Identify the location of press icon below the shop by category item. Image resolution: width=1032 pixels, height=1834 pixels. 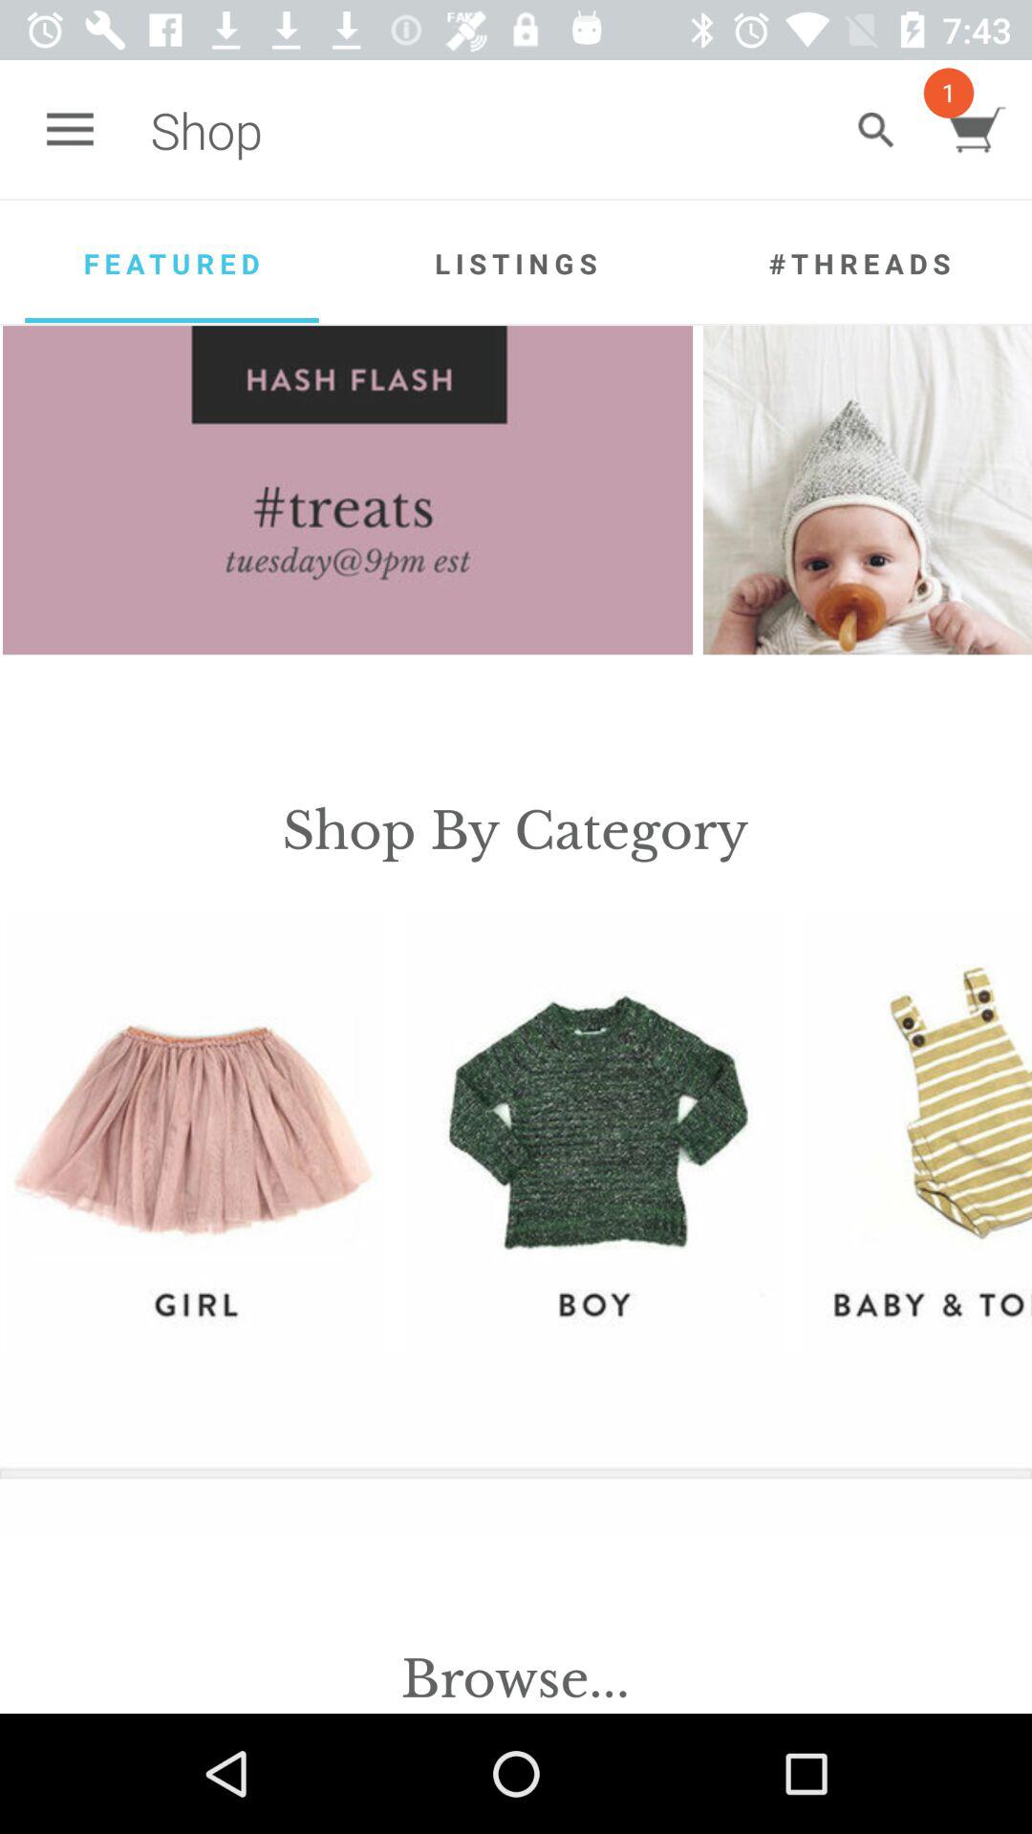
(592, 1133).